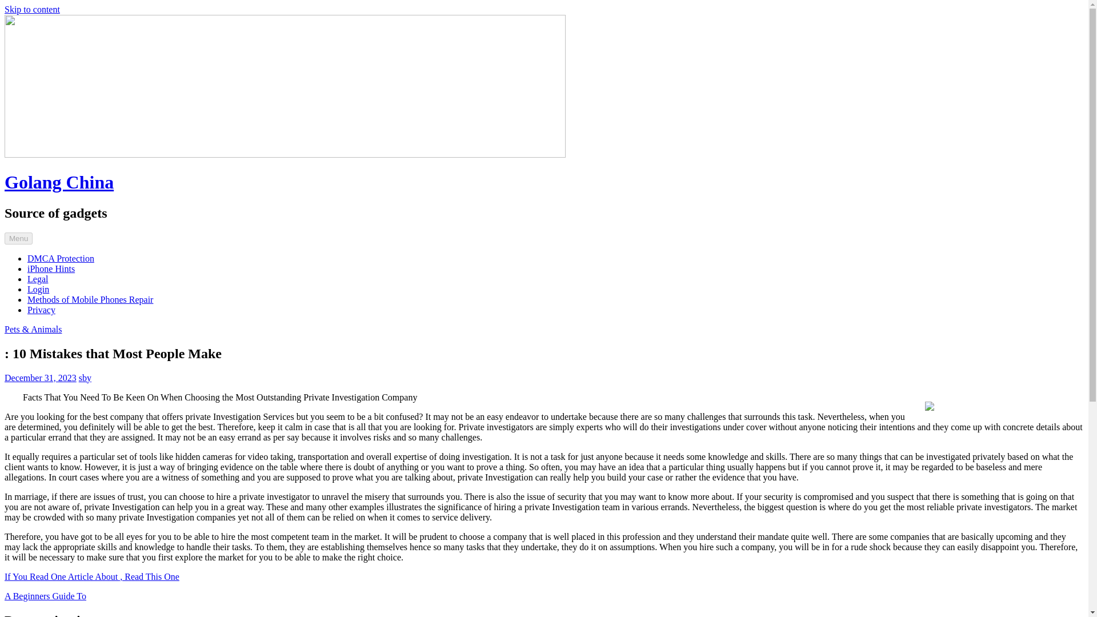 This screenshot has height=617, width=1097. I want to click on Menu, so click(18, 238).